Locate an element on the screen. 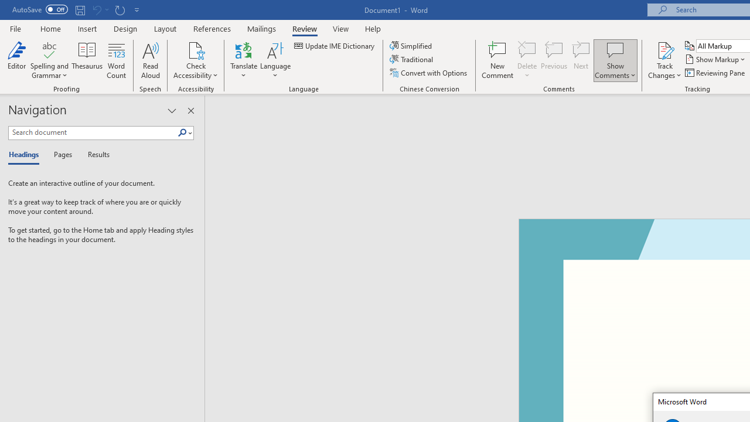  Delete is located at coordinates (527, 60).